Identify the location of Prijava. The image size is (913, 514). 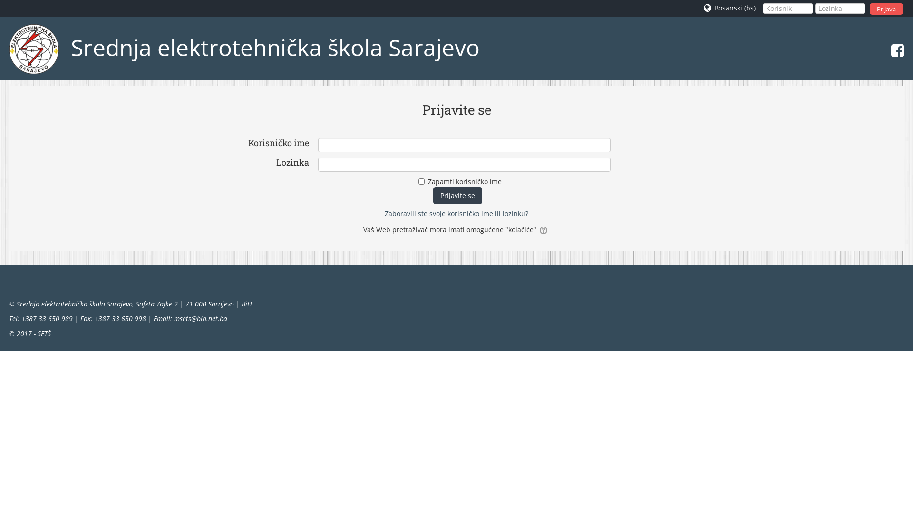
(886, 9).